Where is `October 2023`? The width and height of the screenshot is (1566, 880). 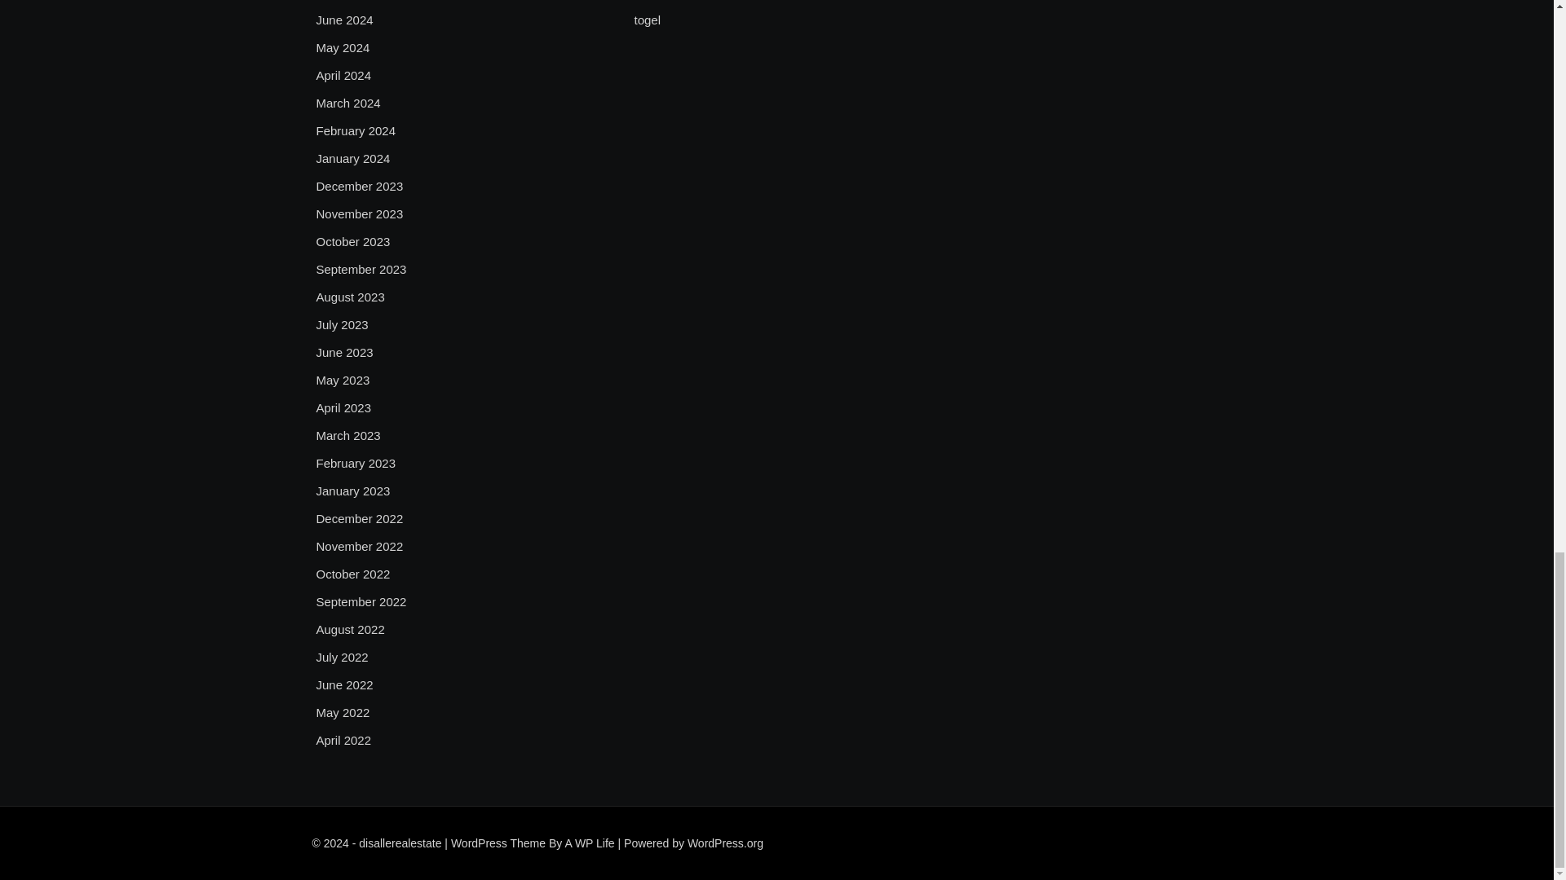 October 2023 is located at coordinates (352, 241).